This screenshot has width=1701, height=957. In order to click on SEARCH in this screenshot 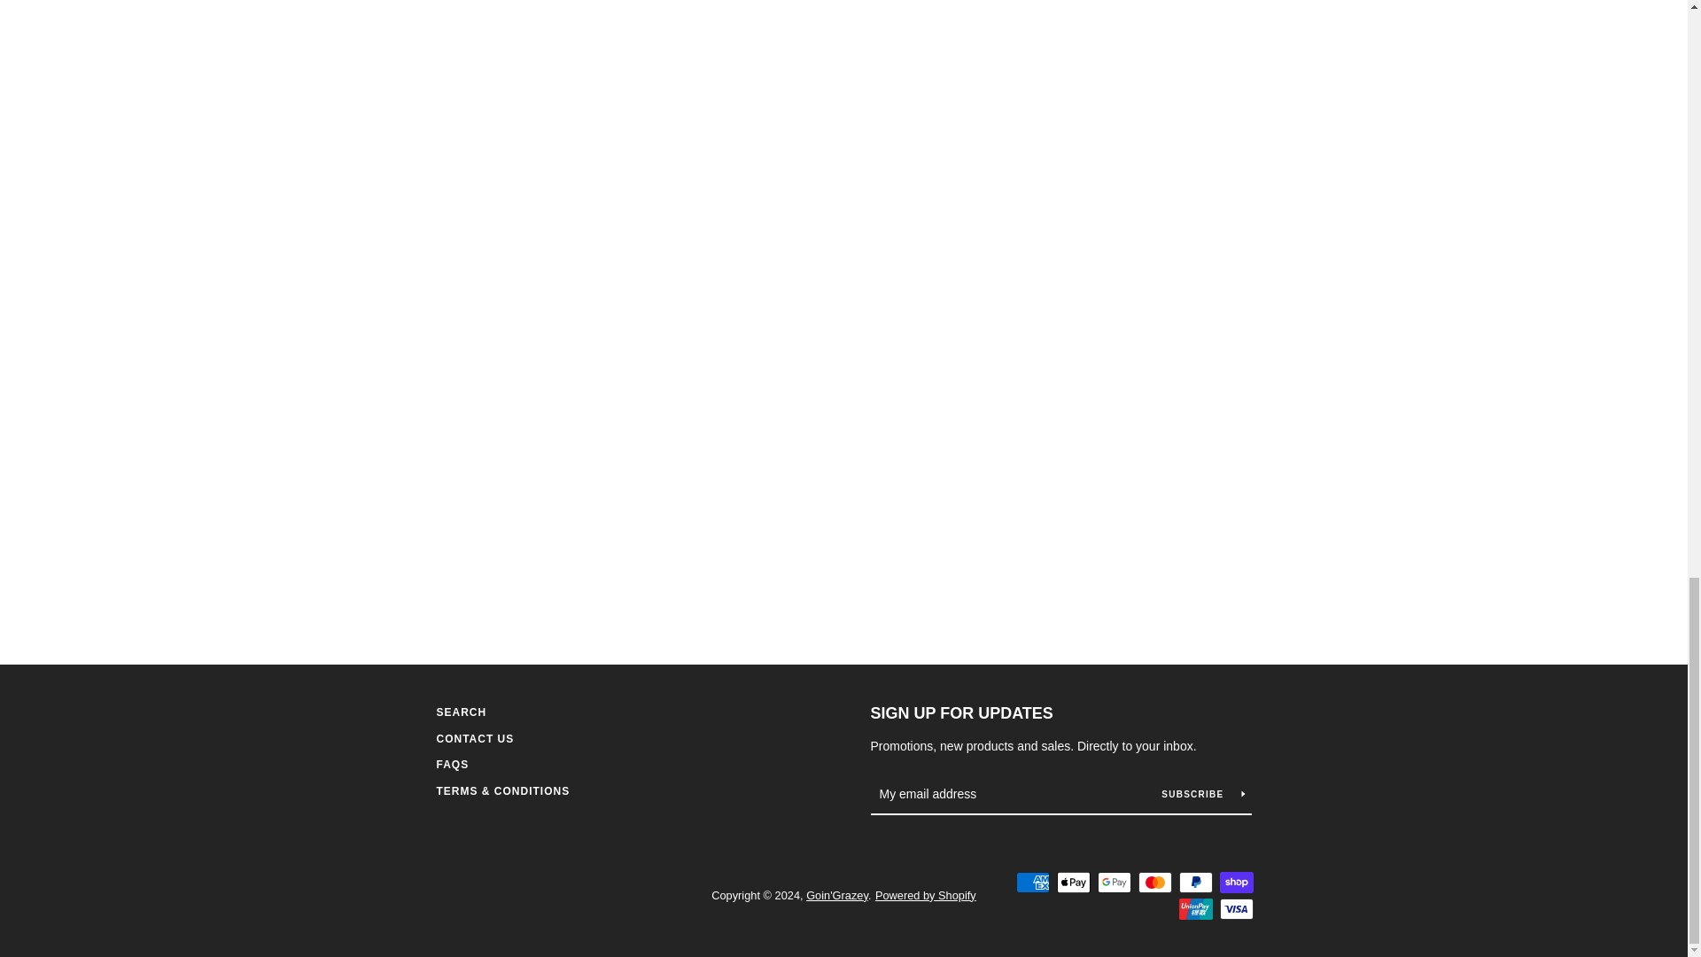, I will do `click(461, 712)`.